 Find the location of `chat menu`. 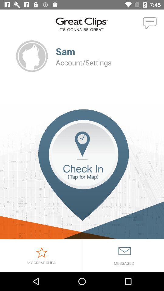

chat menu is located at coordinates (150, 23).